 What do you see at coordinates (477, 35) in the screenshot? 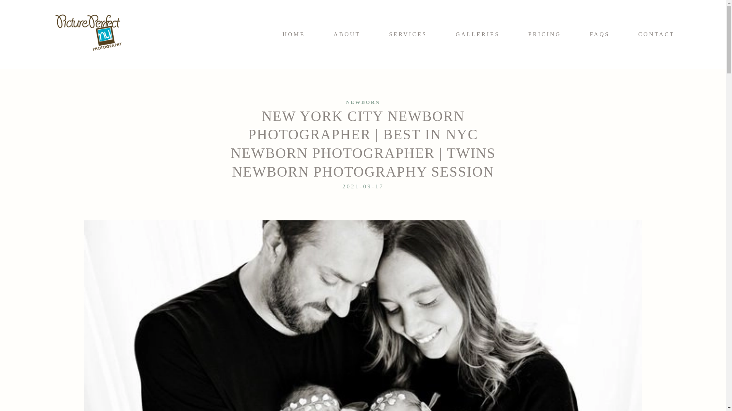
I see `GALLERIES` at bounding box center [477, 35].